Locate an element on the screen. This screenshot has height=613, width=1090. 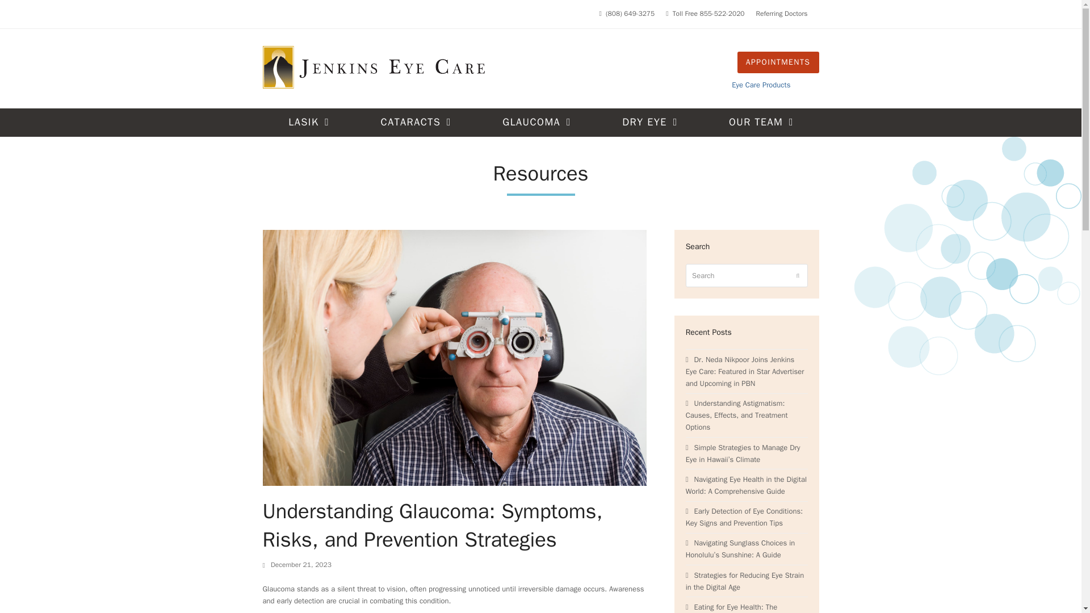
Toll Free 855-522-2020 is located at coordinates (708, 14).